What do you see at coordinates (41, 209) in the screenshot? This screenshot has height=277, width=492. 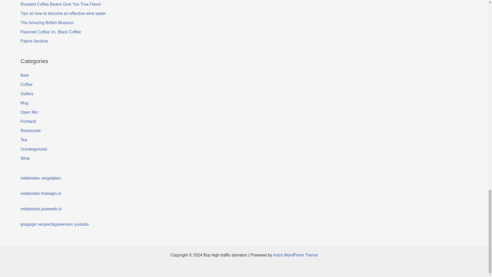 I see `relatiesites.jouwweb.nl` at bounding box center [41, 209].